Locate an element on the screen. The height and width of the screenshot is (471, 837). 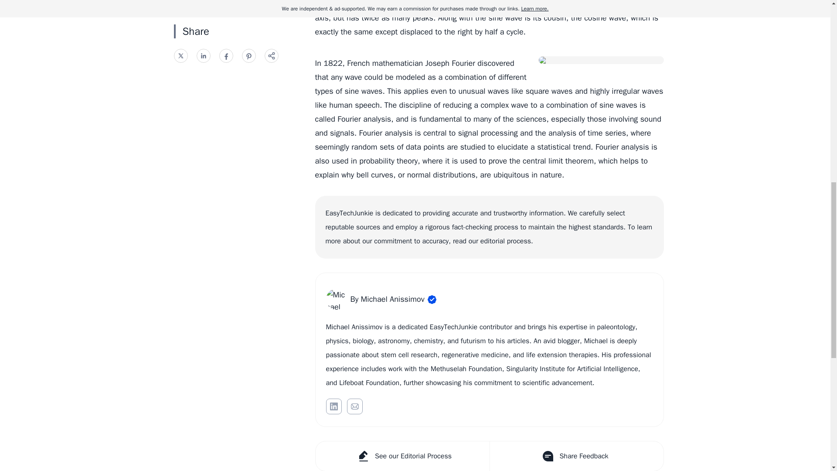
Share Feedback is located at coordinates (575, 456).